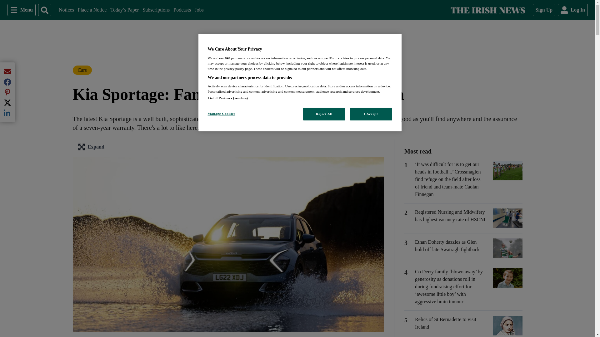 Image resolution: width=600 pixels, height=337 pixels. I want to click on Podcasts, so click(21, 10).